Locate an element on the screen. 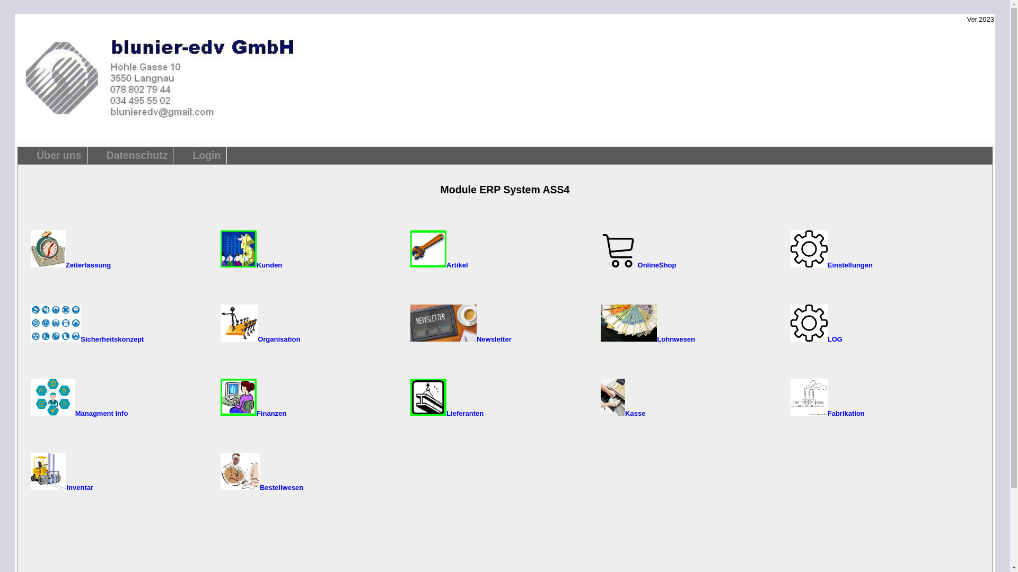 This screenshot has height=572, width=1018. Lohnwesen is located at coordinates (648, 339).